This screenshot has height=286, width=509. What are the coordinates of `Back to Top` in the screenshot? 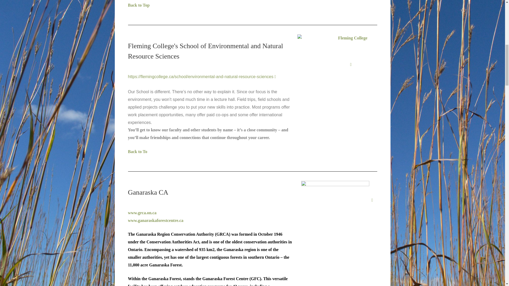 It's located at (138, 5).